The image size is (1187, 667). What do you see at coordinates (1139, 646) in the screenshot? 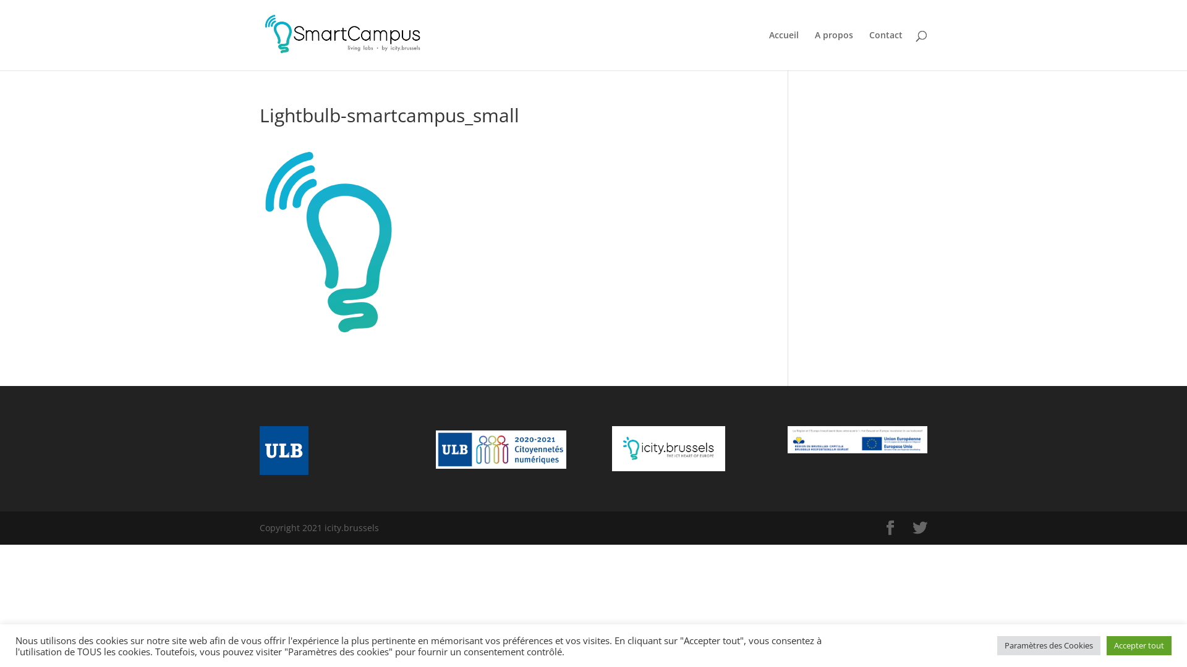
I see `Accepter tout` at bounding box center [1139, 646].